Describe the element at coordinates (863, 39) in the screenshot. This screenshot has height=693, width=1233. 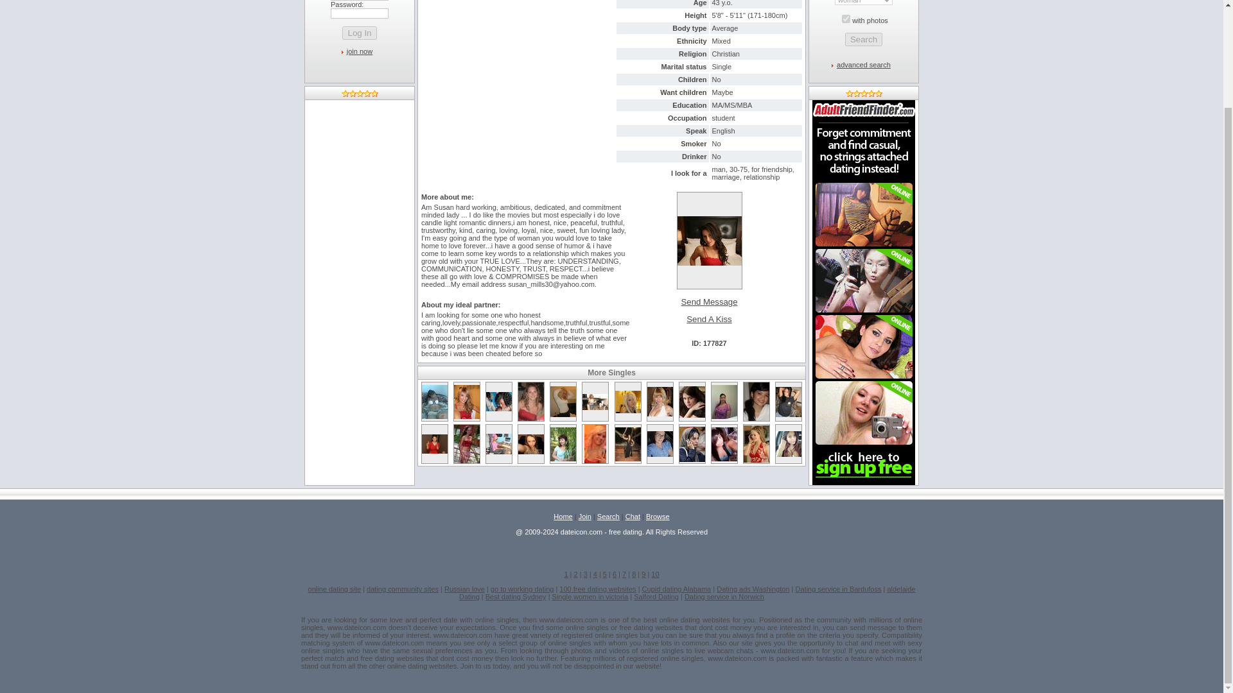
I see `Search` at that location.